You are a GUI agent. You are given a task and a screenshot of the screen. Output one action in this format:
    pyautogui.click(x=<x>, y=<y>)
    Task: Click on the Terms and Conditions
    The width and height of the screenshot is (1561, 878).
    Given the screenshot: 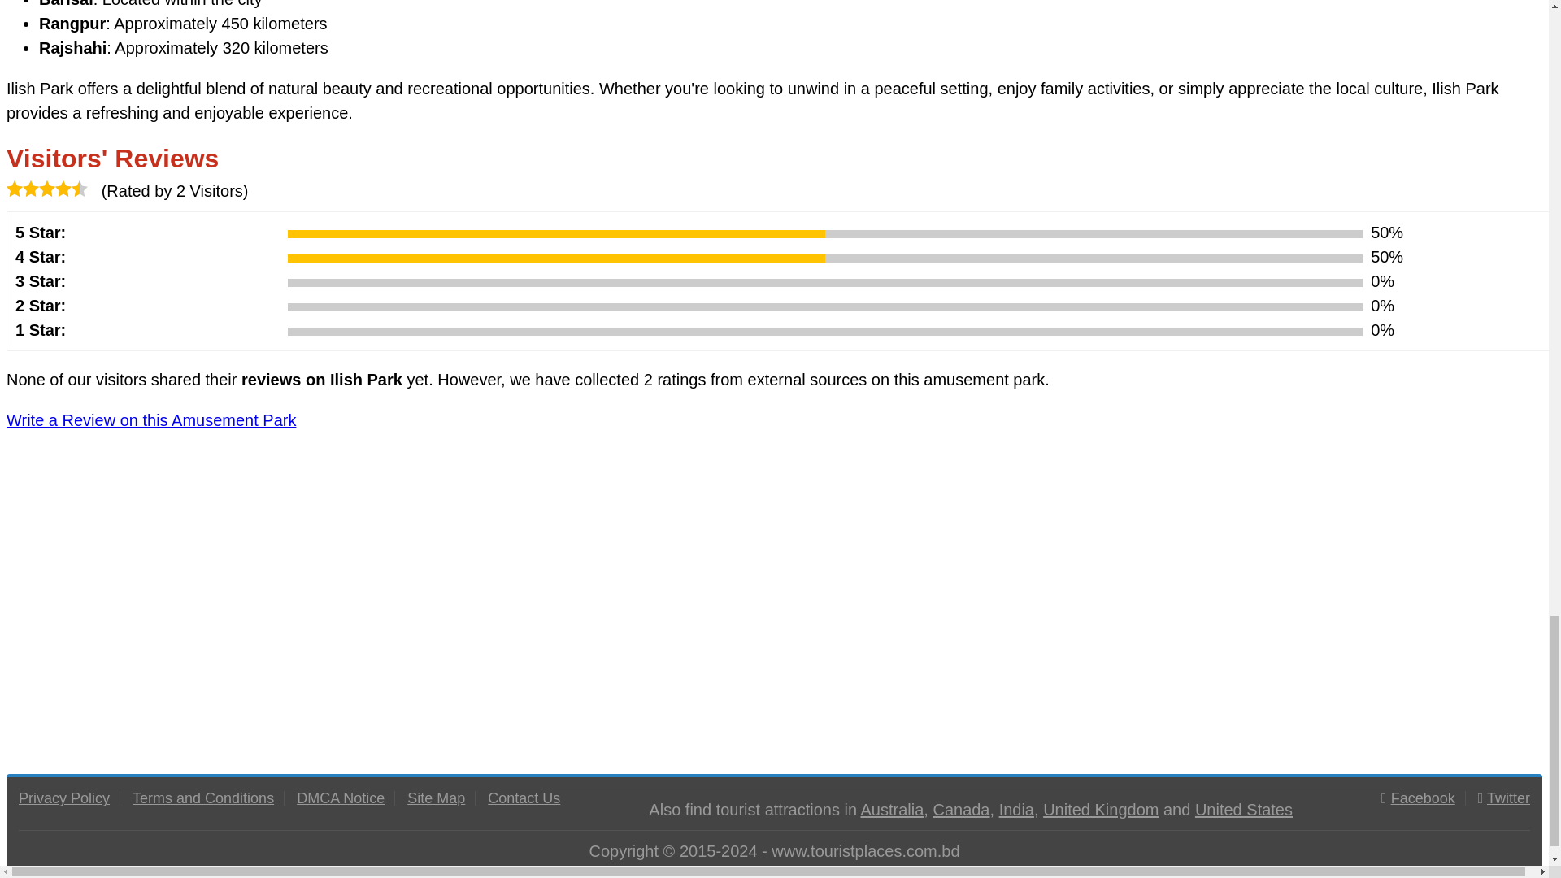 What is the action you would take?
    pyautogui.click(x=203, y=798)
    